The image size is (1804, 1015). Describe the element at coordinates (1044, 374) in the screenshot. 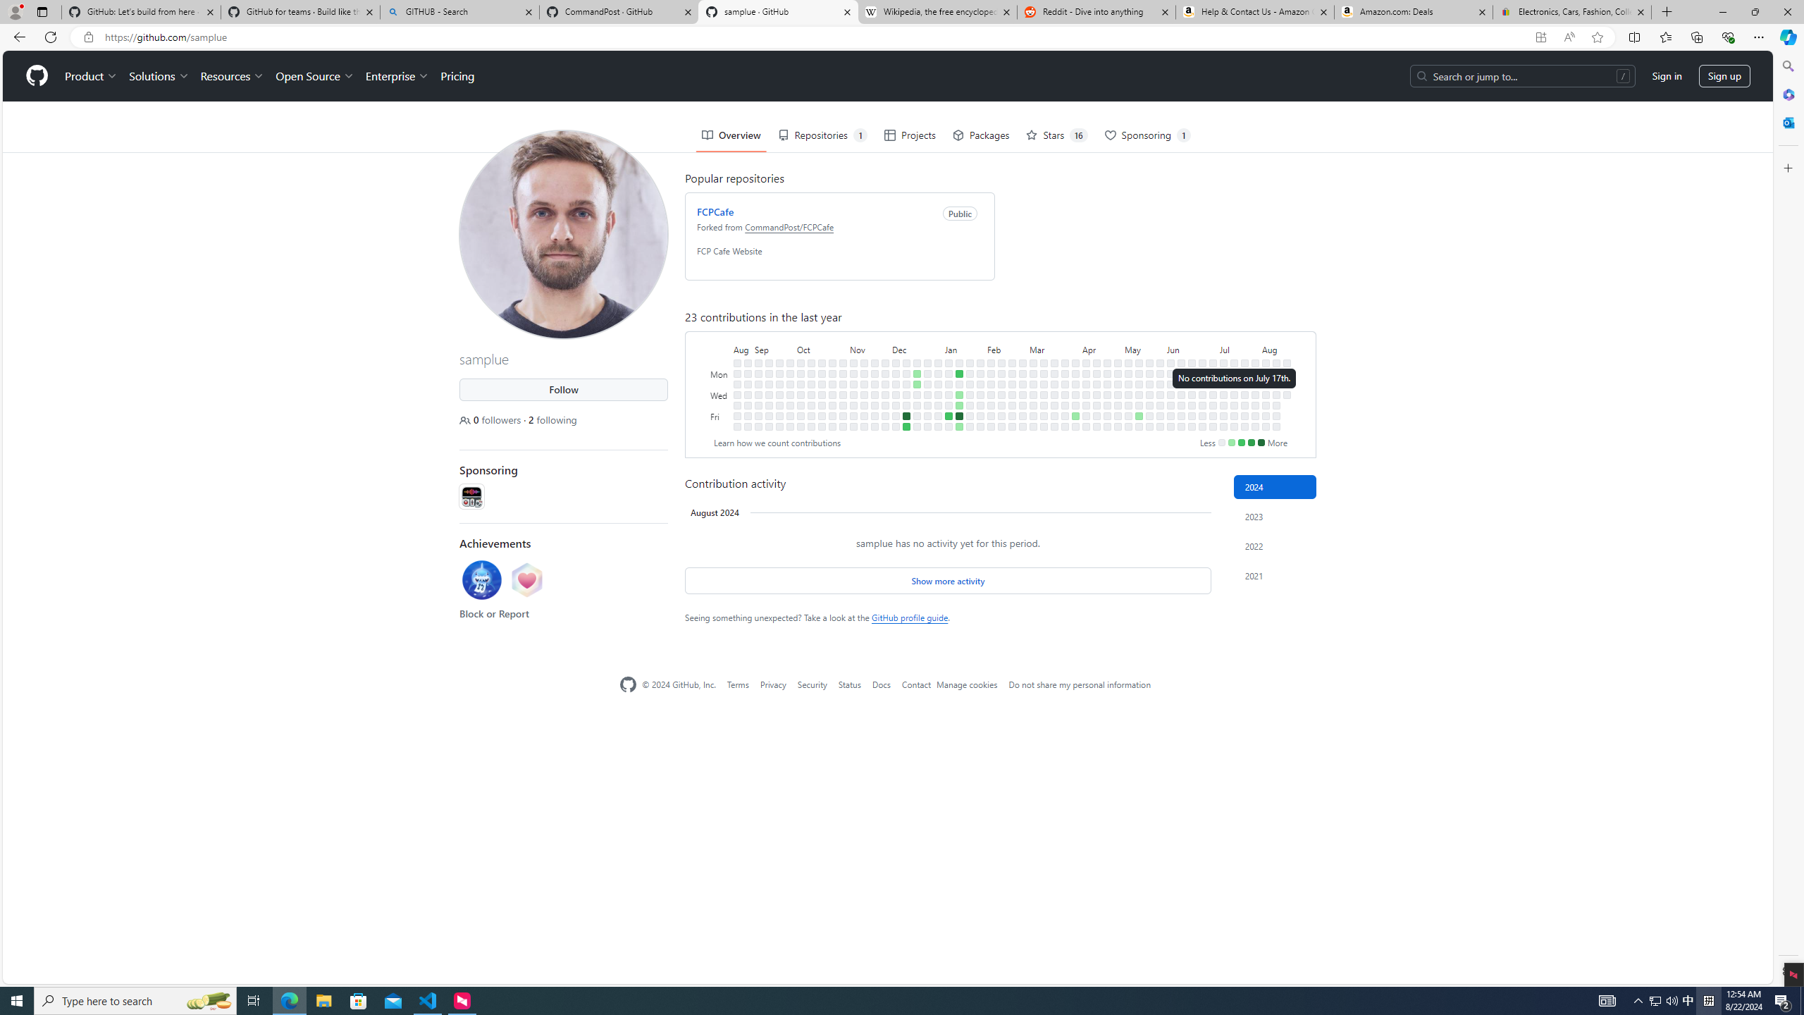

I see `No contributions on March 11th.` at that location.